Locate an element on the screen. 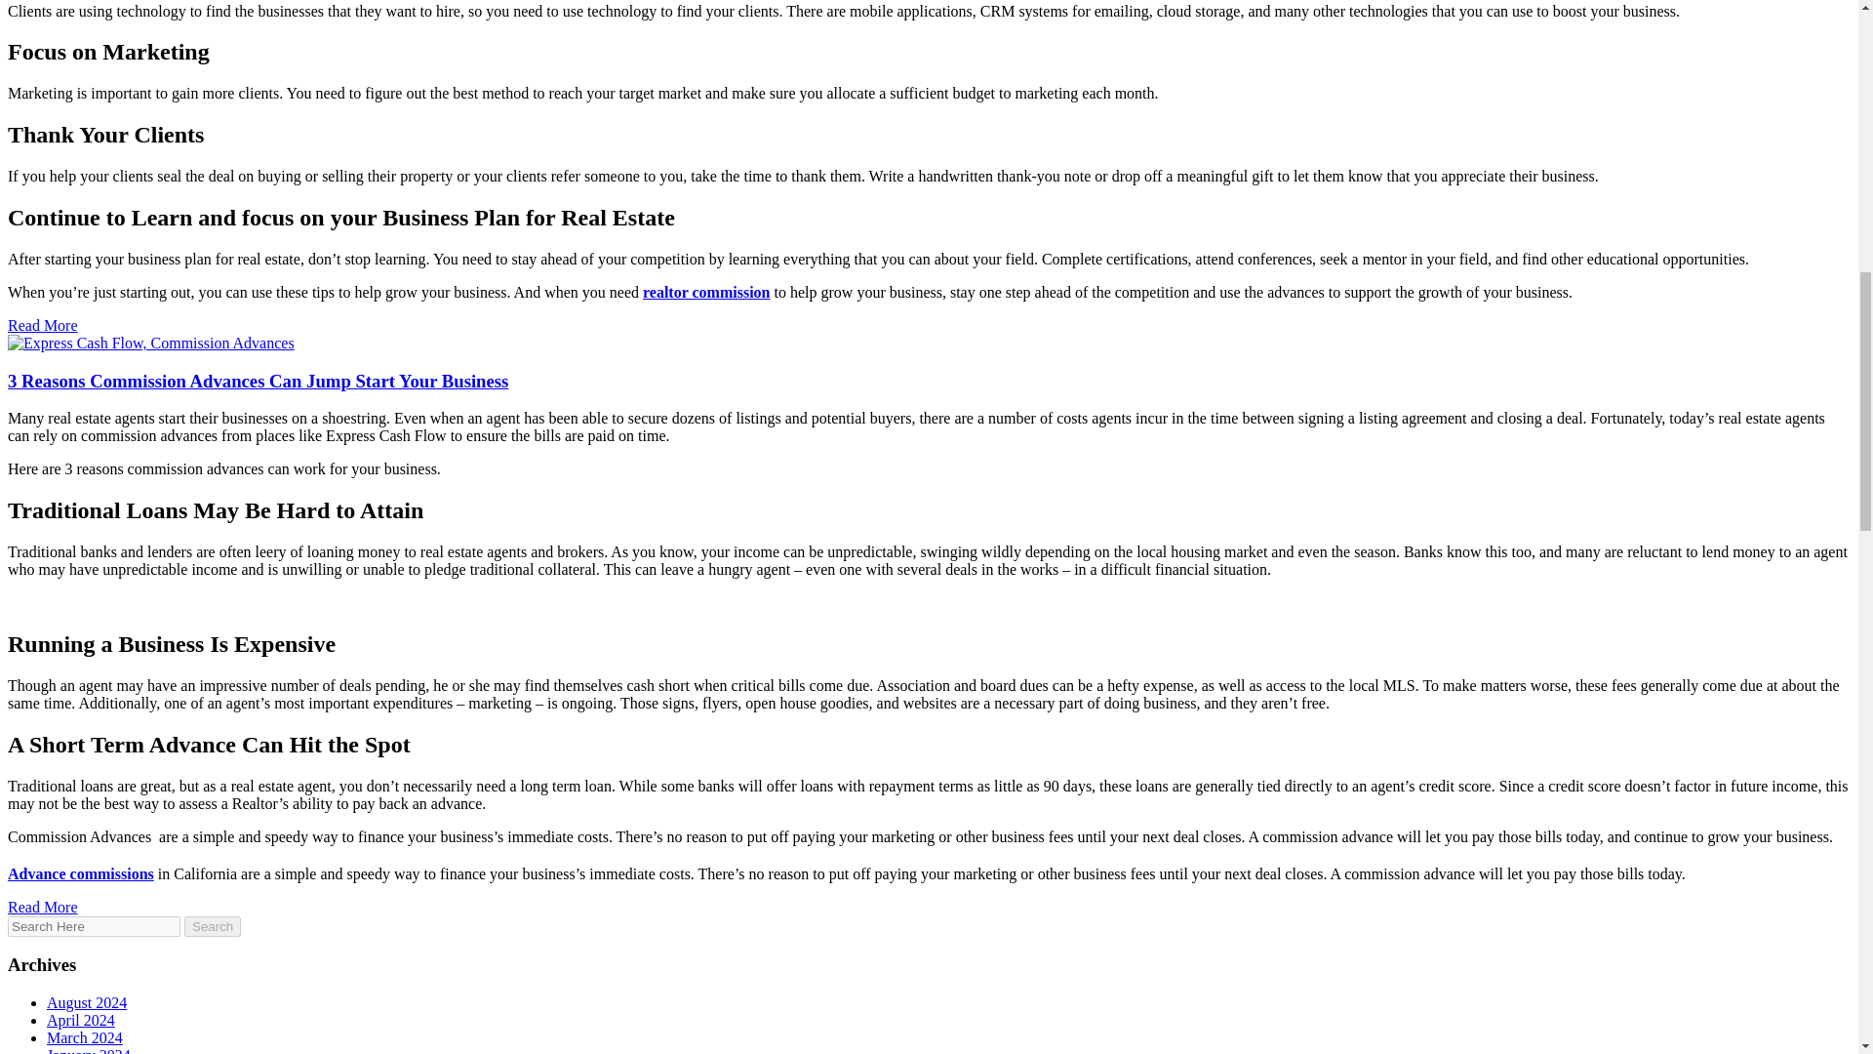  April 2024 is located at coordinates (80, 1020).